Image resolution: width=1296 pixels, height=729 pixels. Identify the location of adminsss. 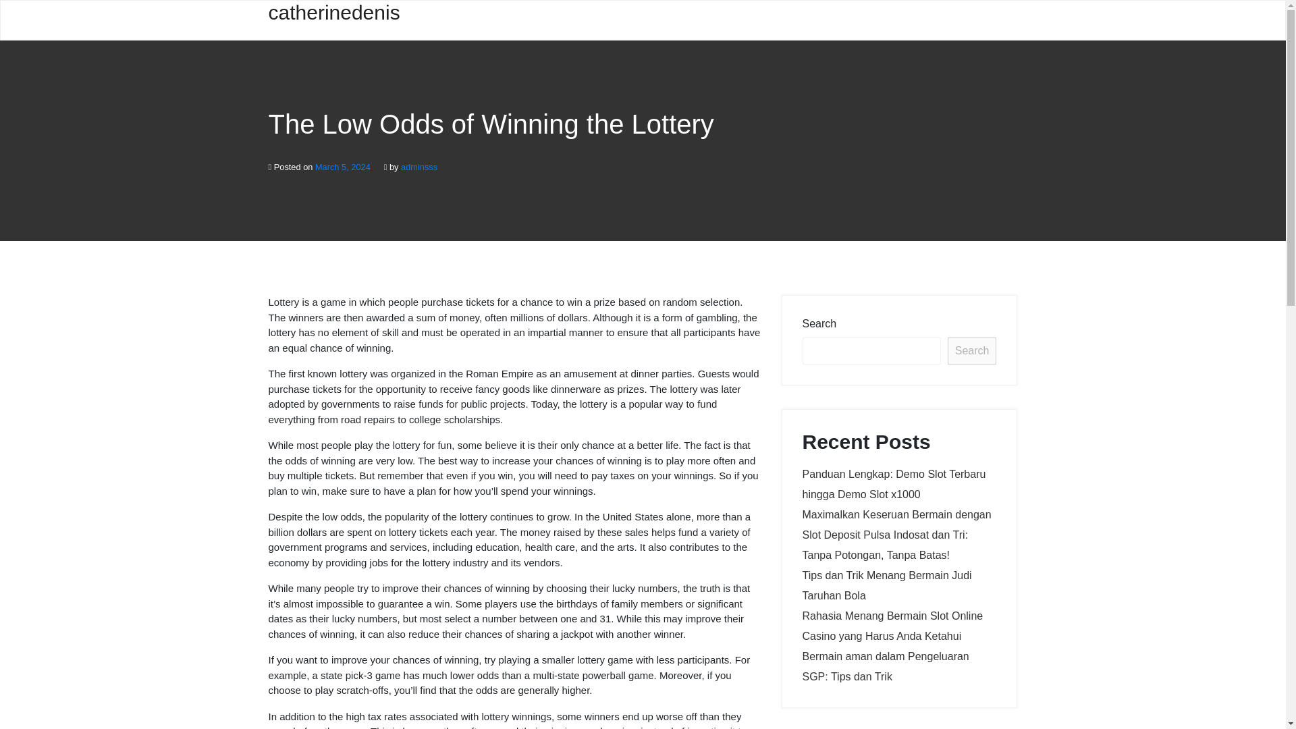
(418, 166).